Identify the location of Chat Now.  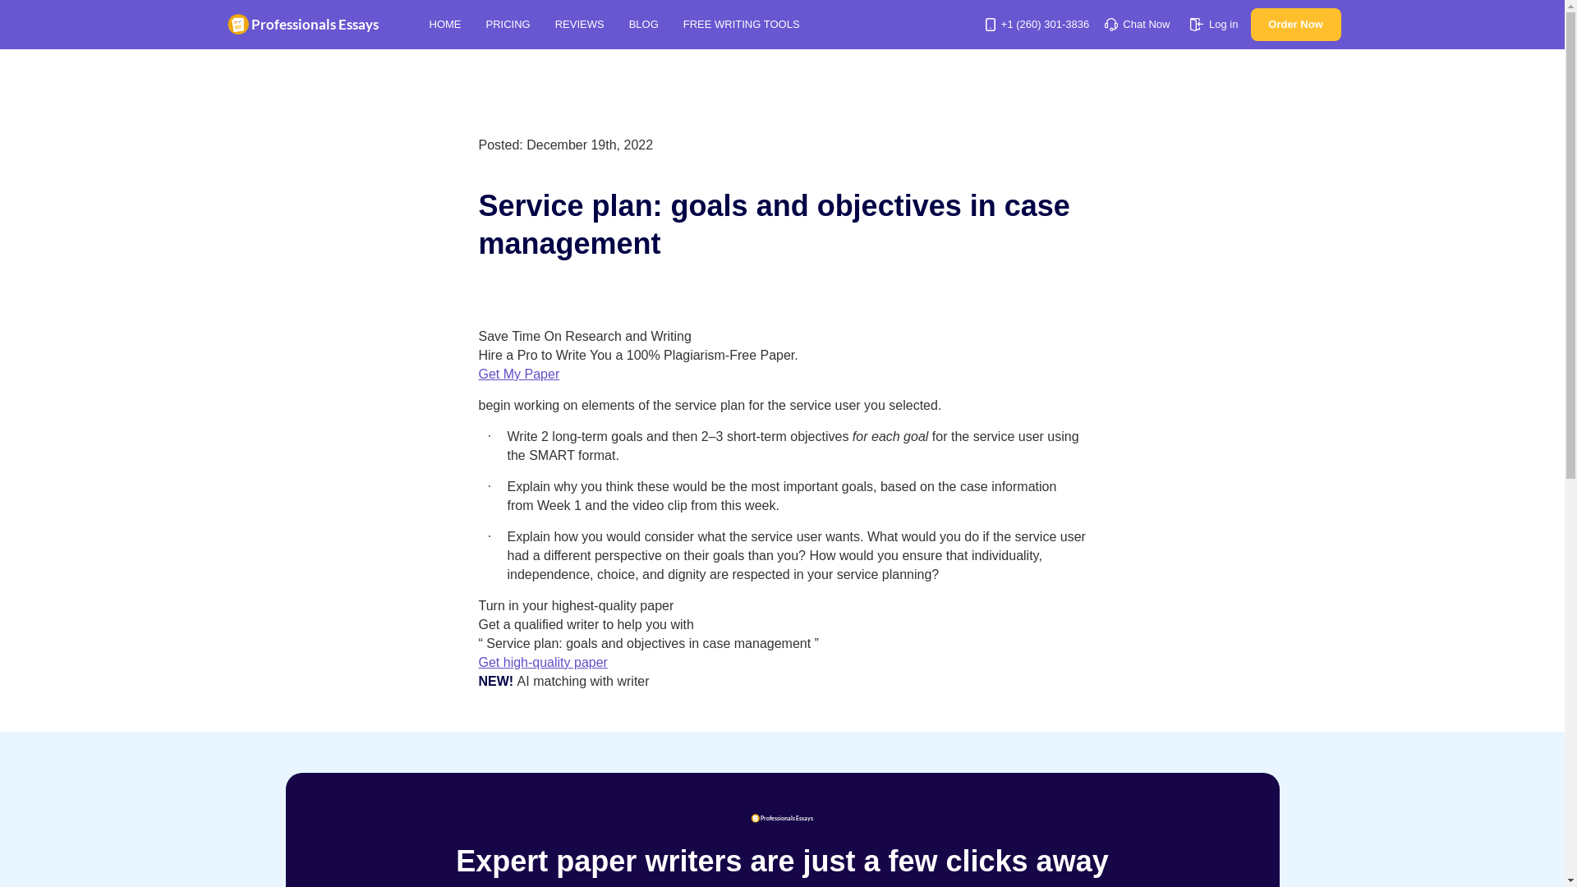
(1137, 23).